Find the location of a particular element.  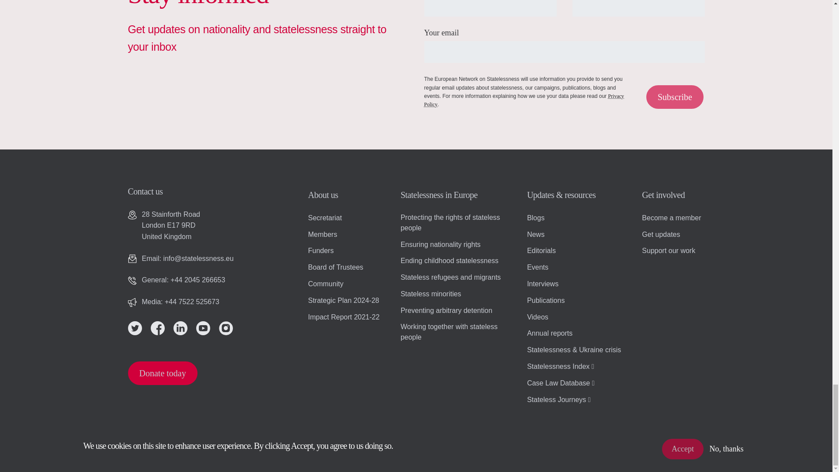

Subscribe is located at coordinates (675, 97).